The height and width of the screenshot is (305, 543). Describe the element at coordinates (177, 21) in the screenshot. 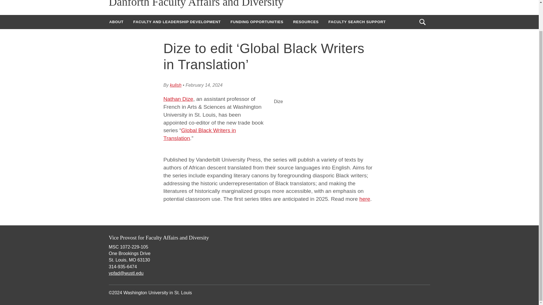

I see `FACULTY AND LEADERSHIP DEVELOPMENT` at that location.